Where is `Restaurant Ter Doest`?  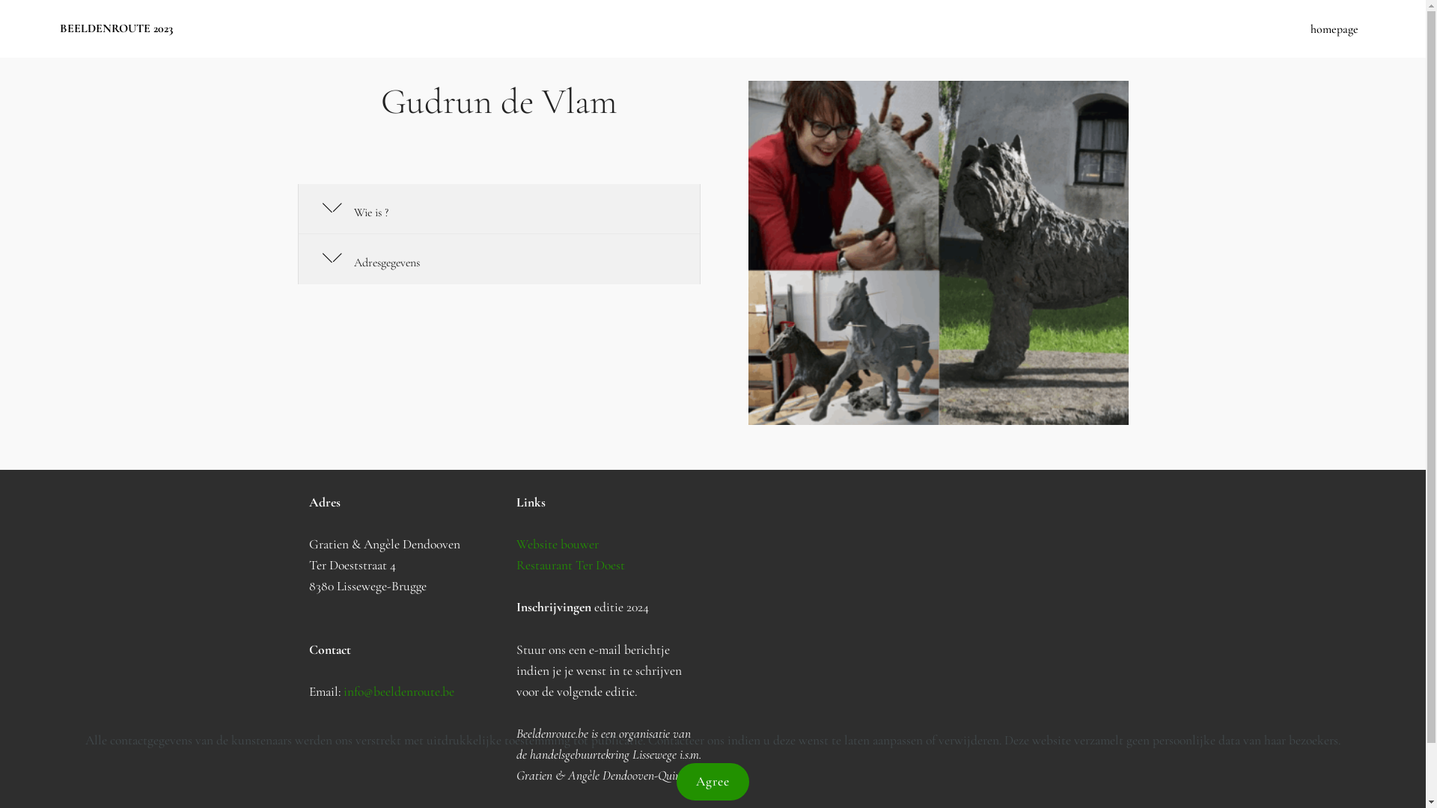
Restaurant Ter Doest is located at coordinates (570, 566).